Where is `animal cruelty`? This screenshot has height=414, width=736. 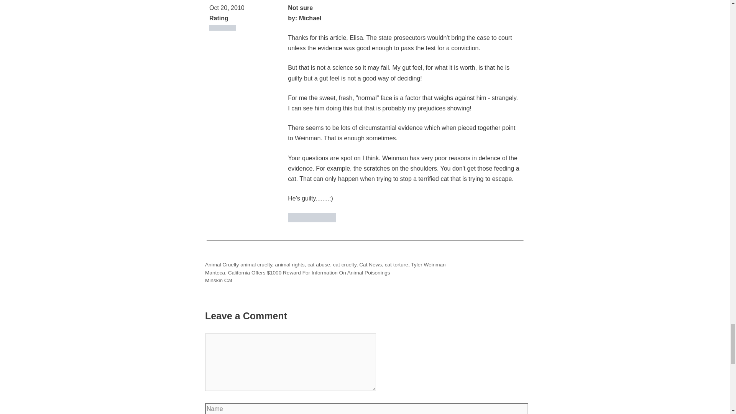 animal cruelty is located at coordinates (256, 264).